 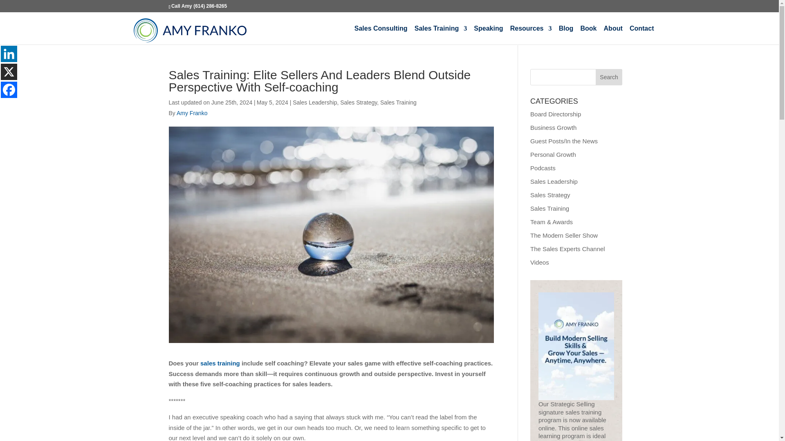 What do you see at coordinates (381, 35) in the screenshot?
I see `Sales Consulting` at bounding box center [381, 35].